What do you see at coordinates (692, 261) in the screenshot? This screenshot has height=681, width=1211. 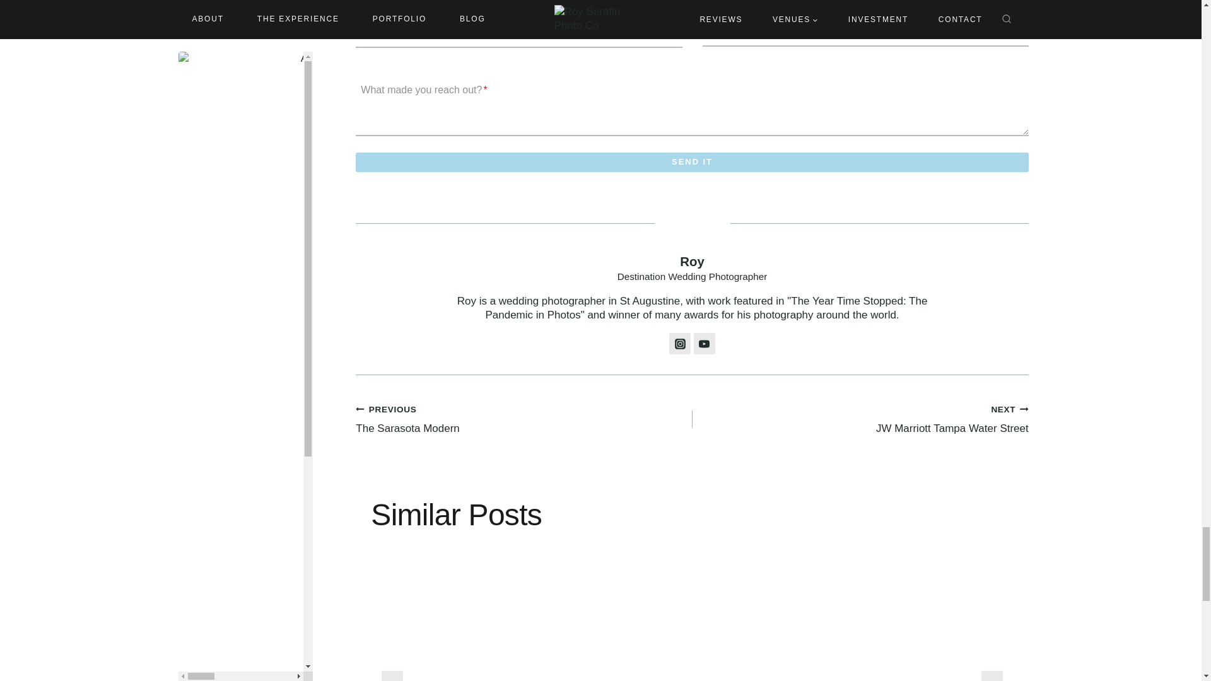 I see `Posts by Roy` at bounding box center [692, 261].